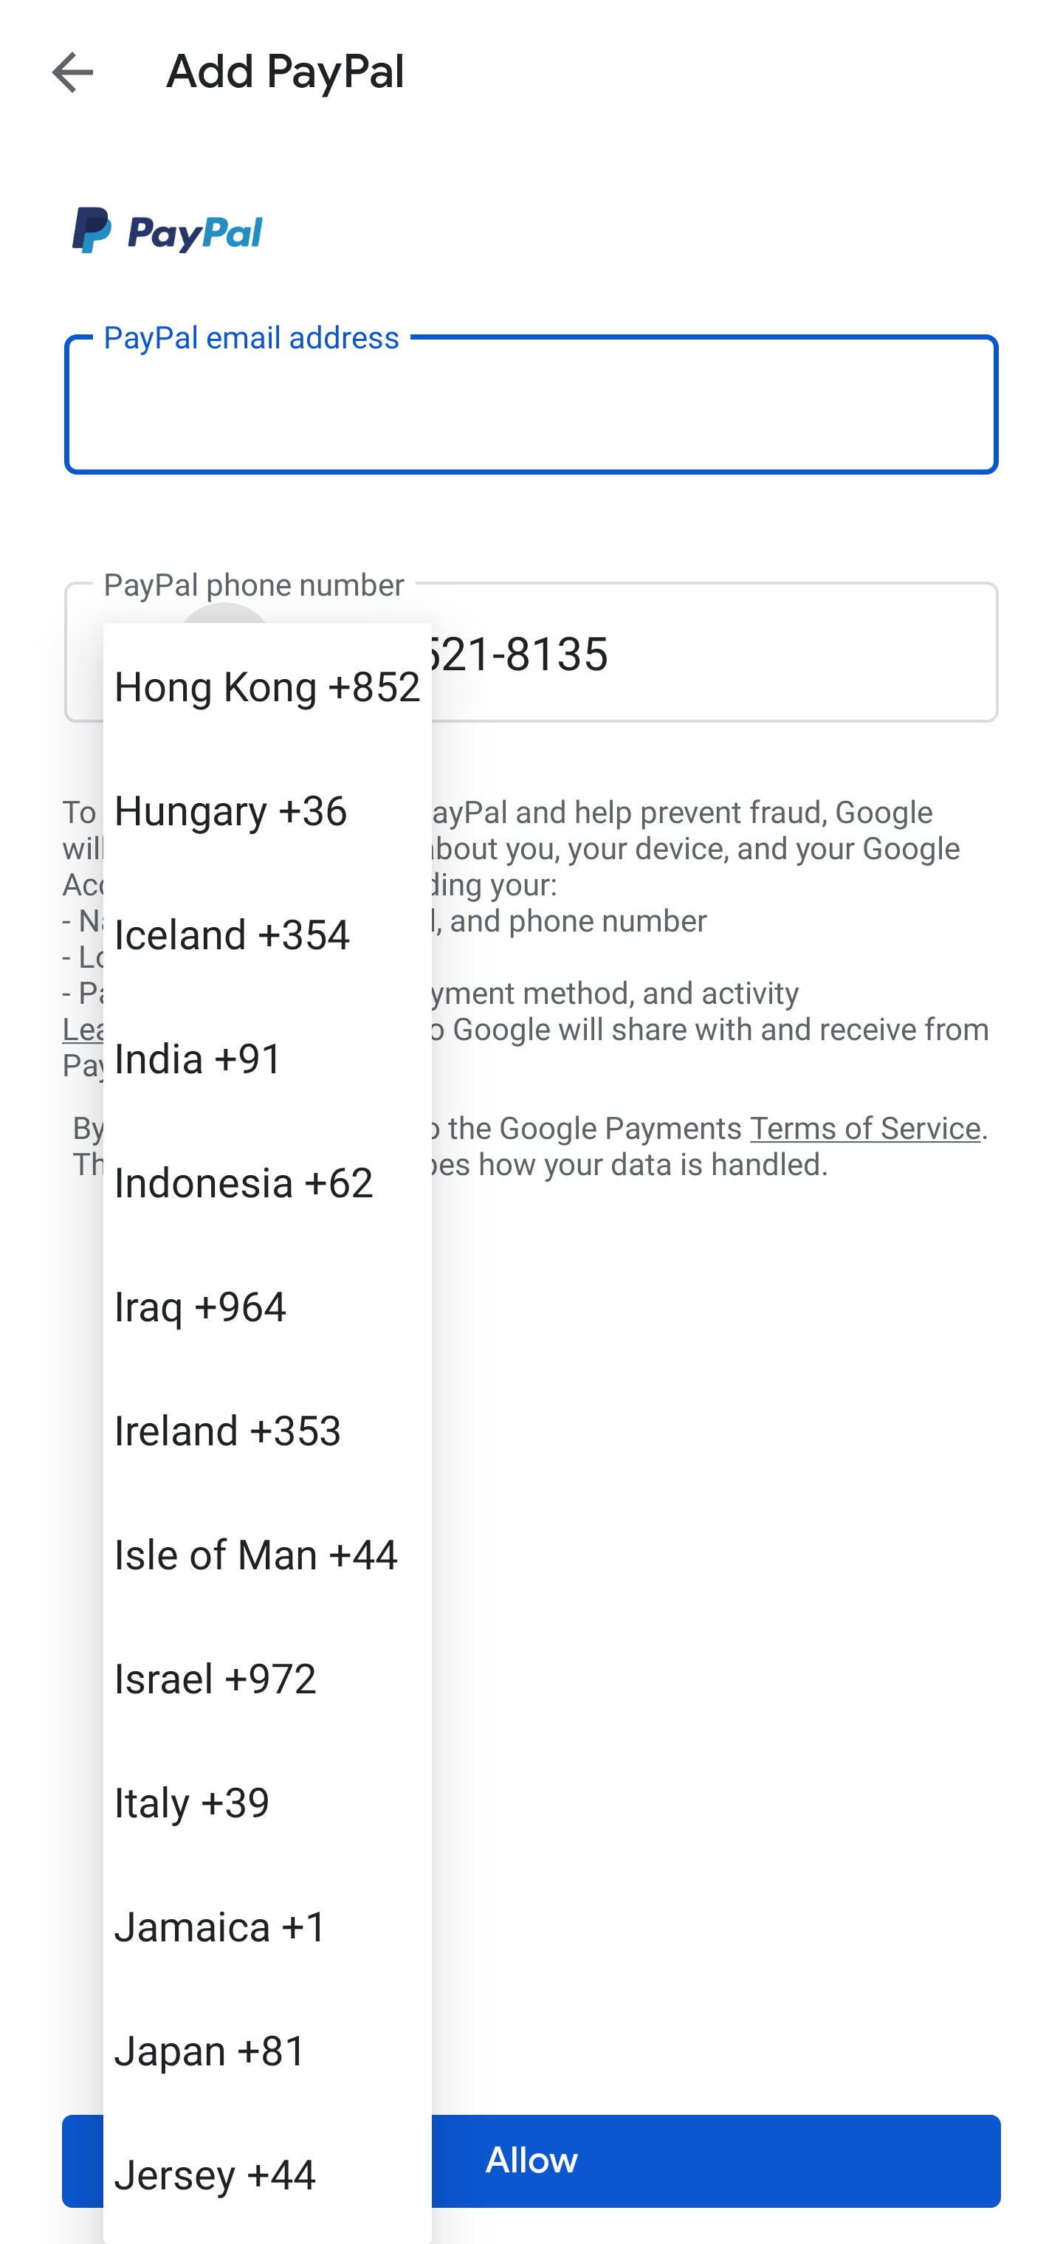  I want to click on Jamaica +1, so click(267, 1925).